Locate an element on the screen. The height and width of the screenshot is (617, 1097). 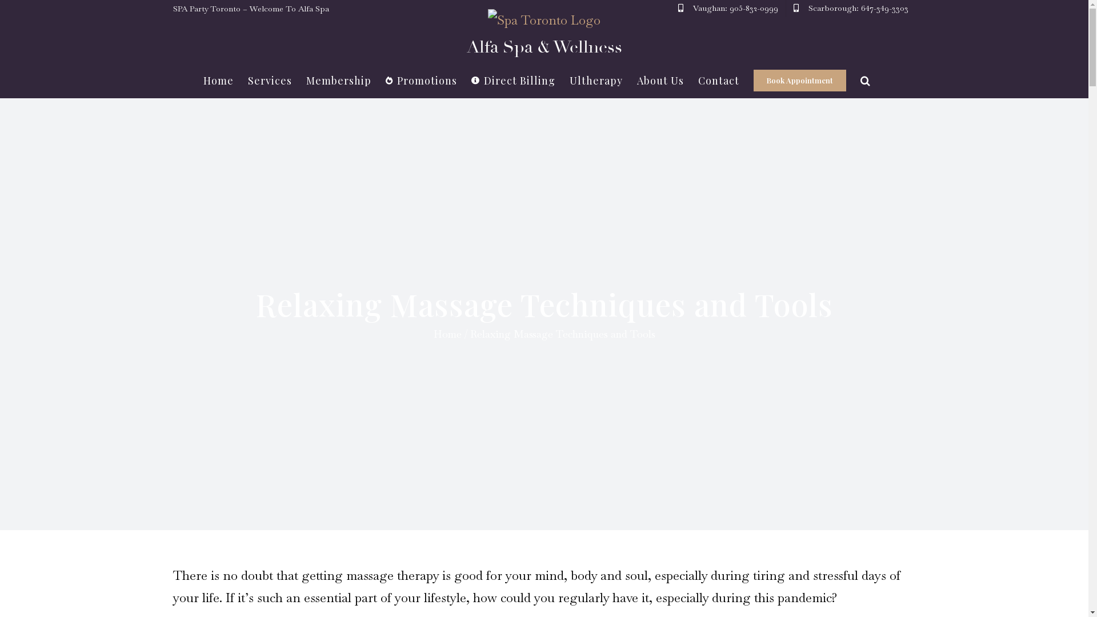
Home is located at coordinates (218, 81).